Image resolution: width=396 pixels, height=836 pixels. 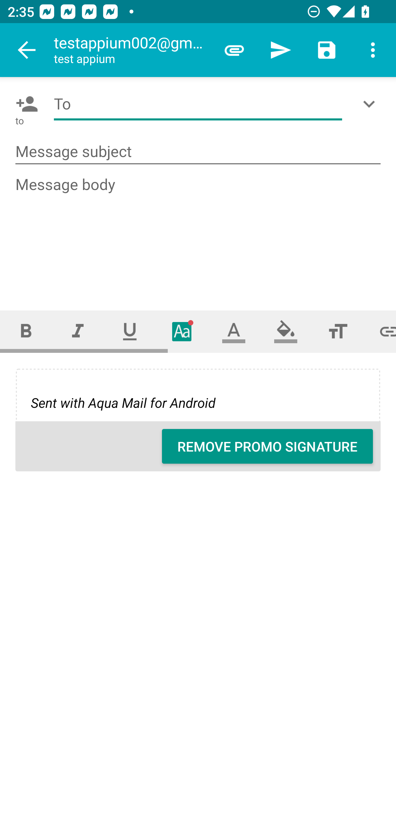 I want to click on Show/Add CC/BCC, so click(x=371, y=104).